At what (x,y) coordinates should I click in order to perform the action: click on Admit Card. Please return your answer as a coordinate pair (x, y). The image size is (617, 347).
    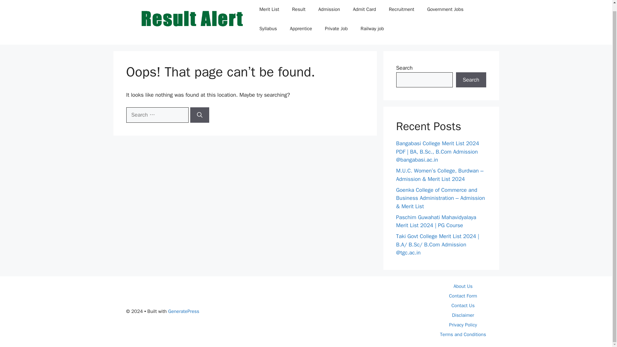
    Looking at the image, I should click on (364, 10).